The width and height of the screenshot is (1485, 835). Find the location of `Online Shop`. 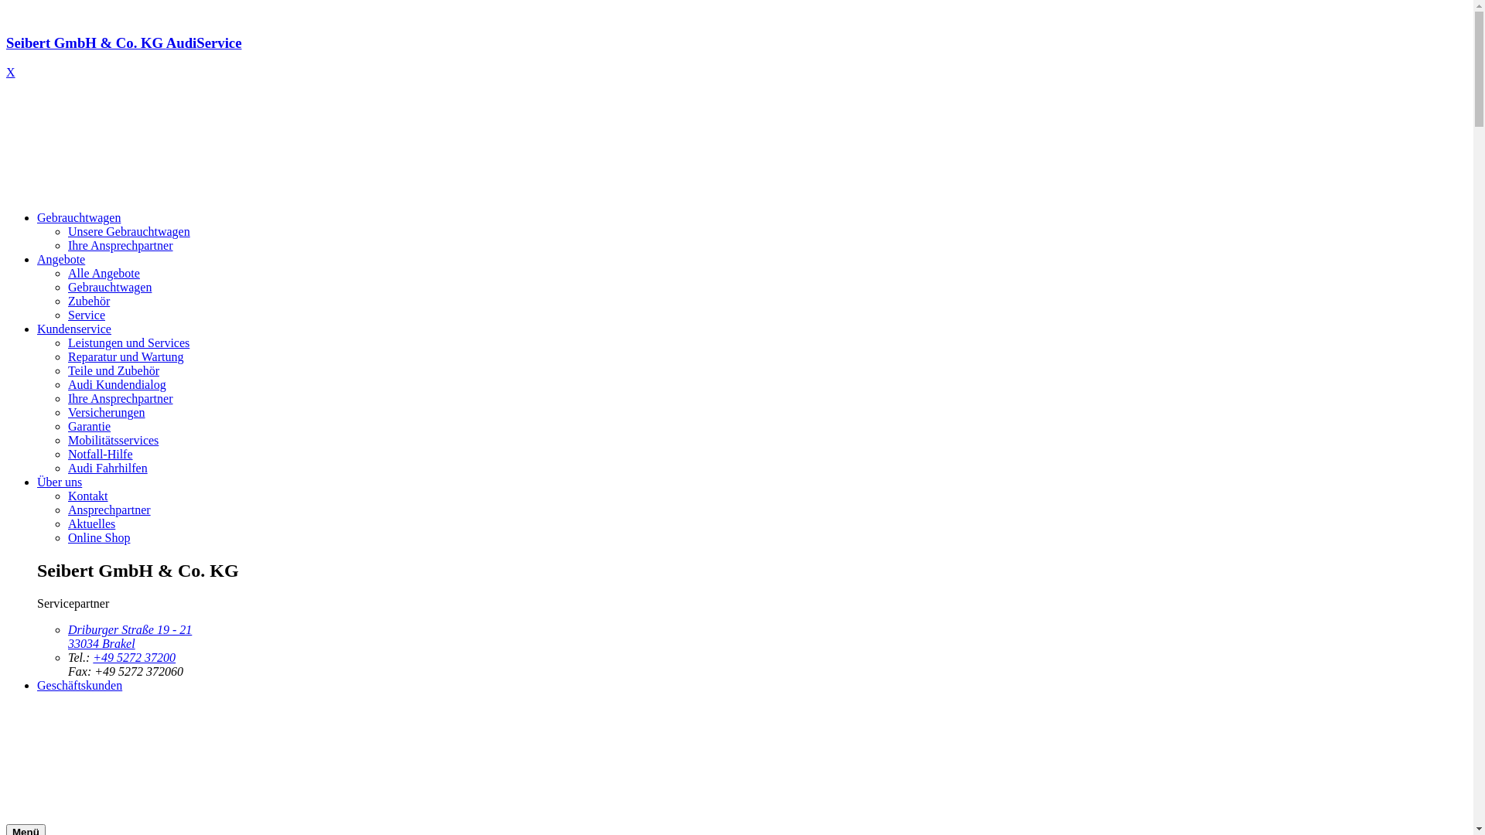

Online Shop is located at coordinates (99, 538).